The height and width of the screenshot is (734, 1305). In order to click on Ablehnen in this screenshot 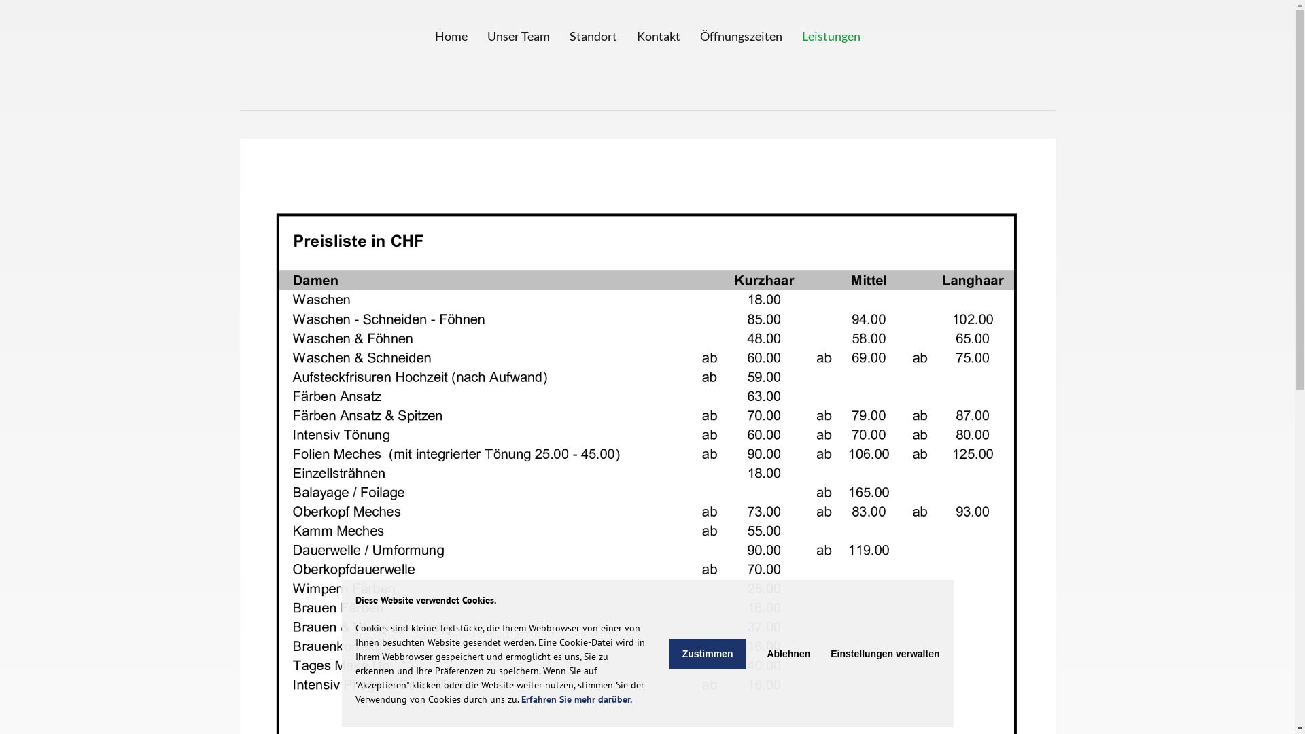, I will do `click(788, 654)`.